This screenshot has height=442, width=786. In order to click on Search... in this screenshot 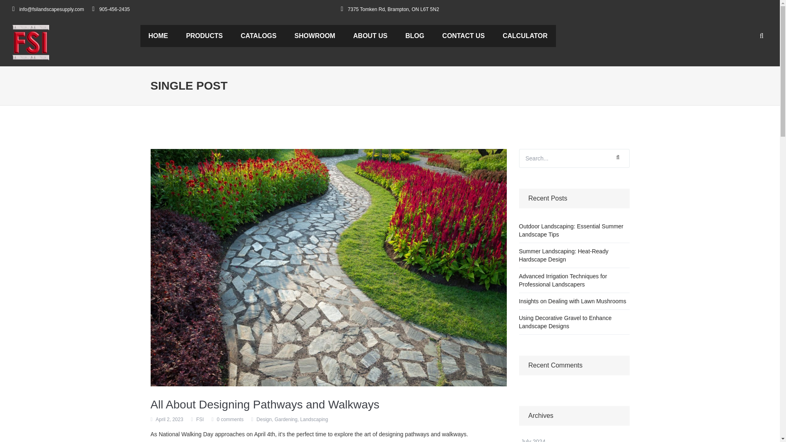, I will do `click(574, 158)`.